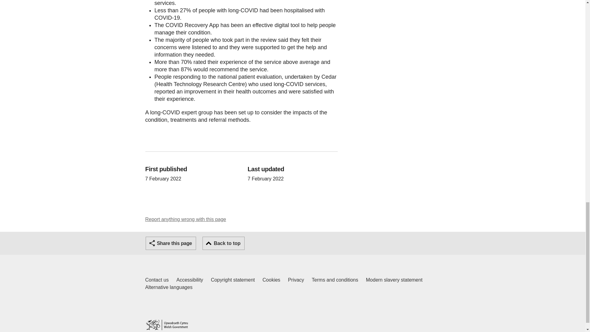  Describe the element at coordinates (233, 280) in the screenshot. I see `Share this page` at that location.